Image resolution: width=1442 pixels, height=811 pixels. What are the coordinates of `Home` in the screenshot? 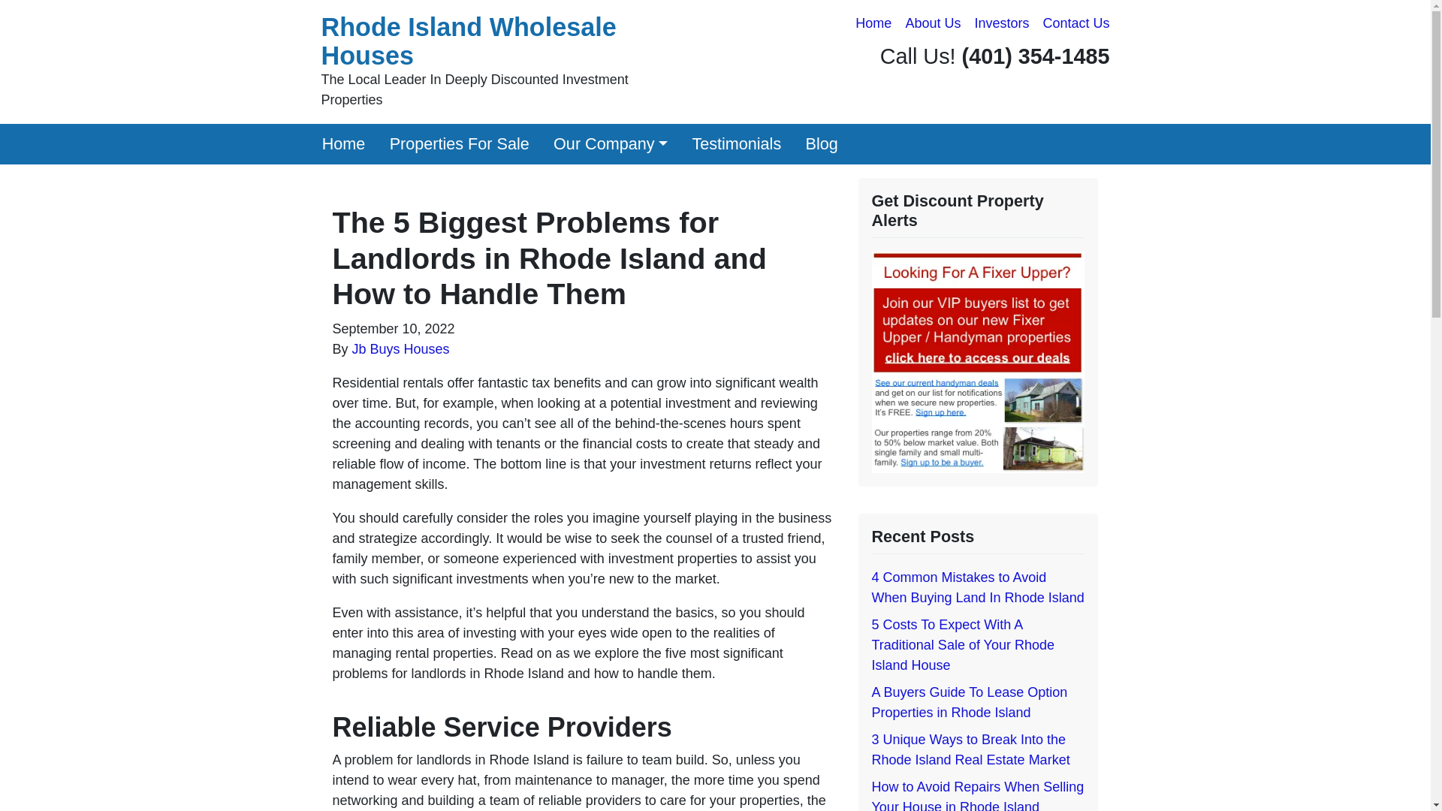 It's located at (342, 144).